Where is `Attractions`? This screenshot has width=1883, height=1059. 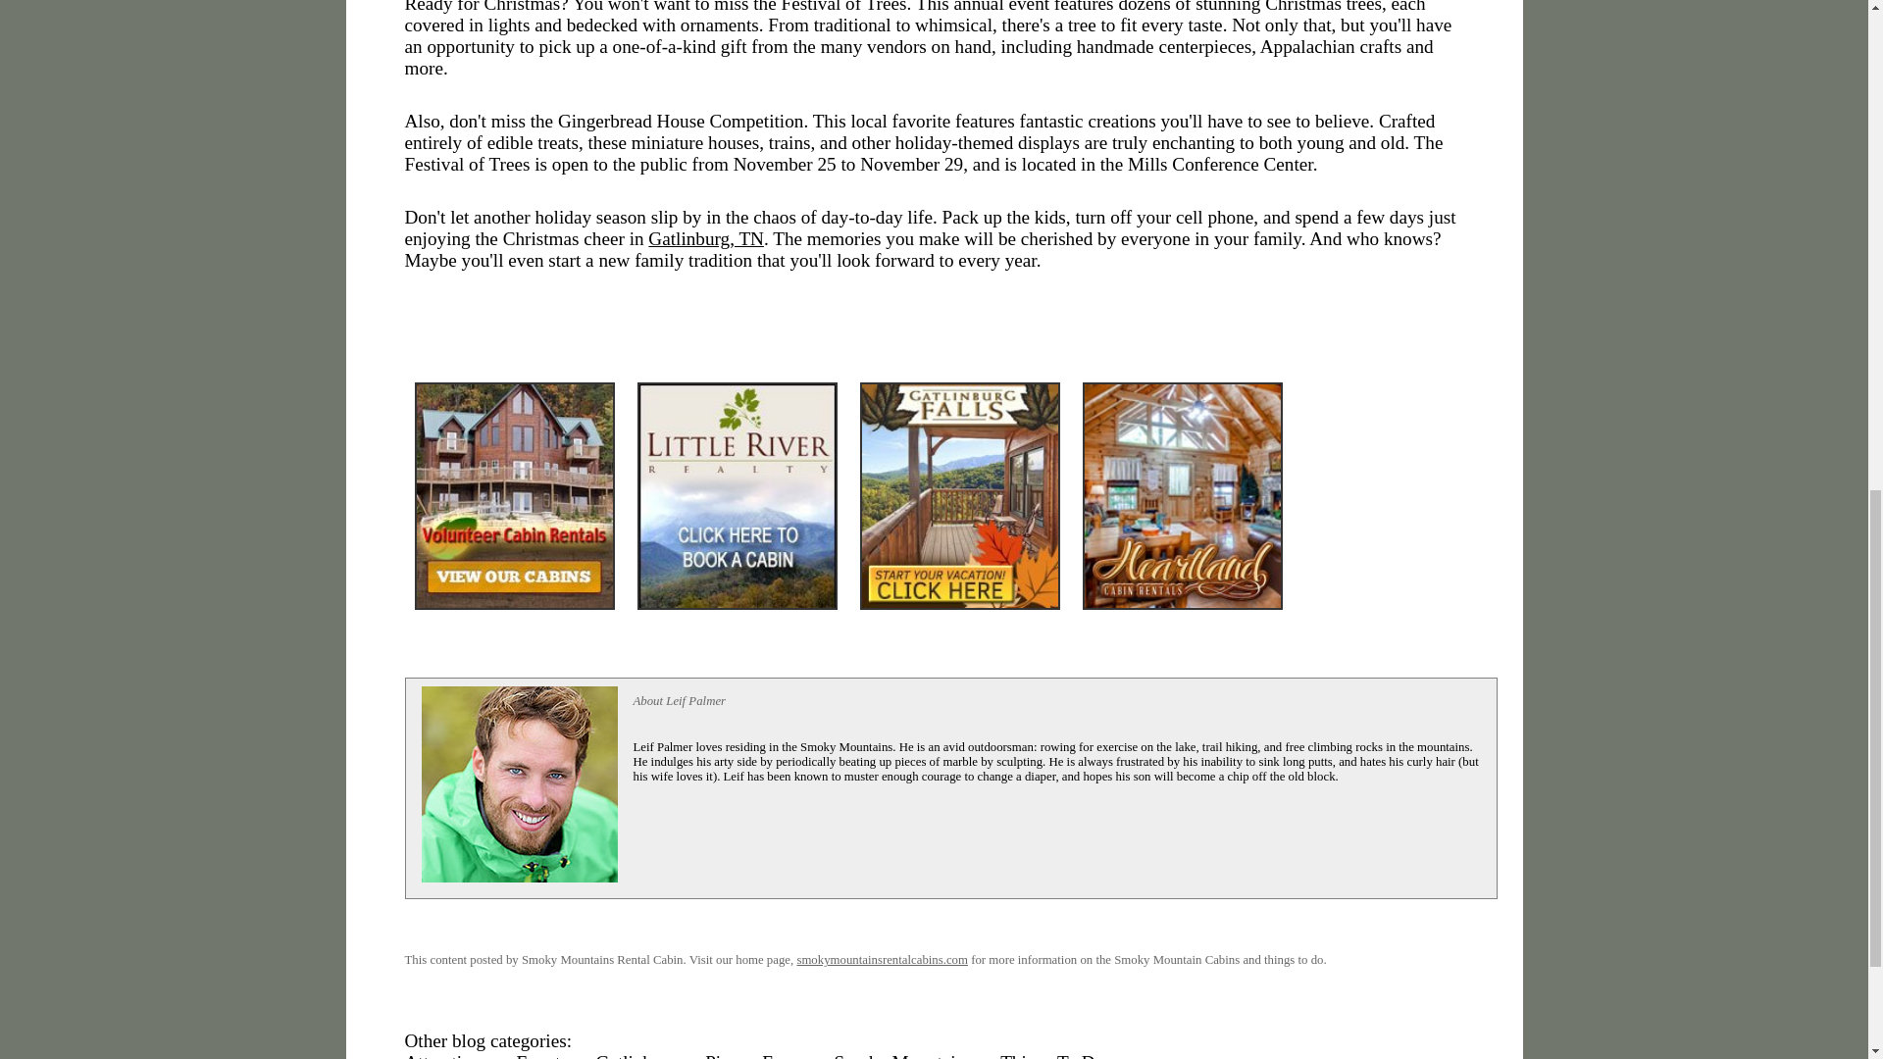
Attractions is located at coordinates (445, 1055).